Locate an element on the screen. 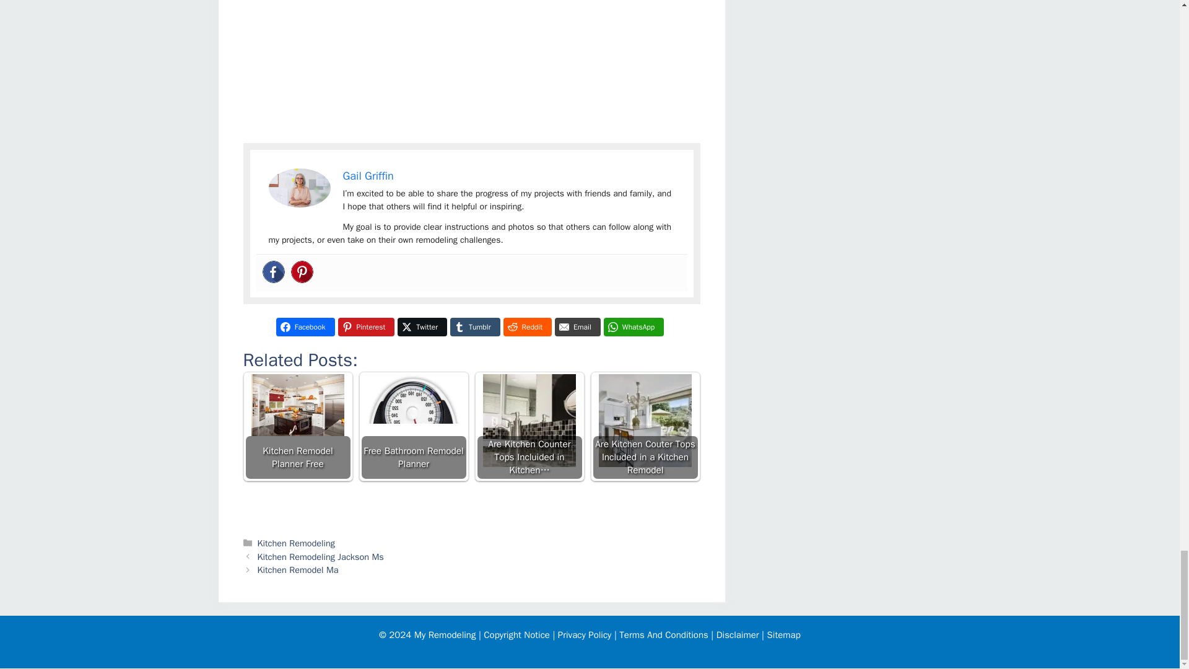  Share on WhatsApp is located at coordinates (634, 327).